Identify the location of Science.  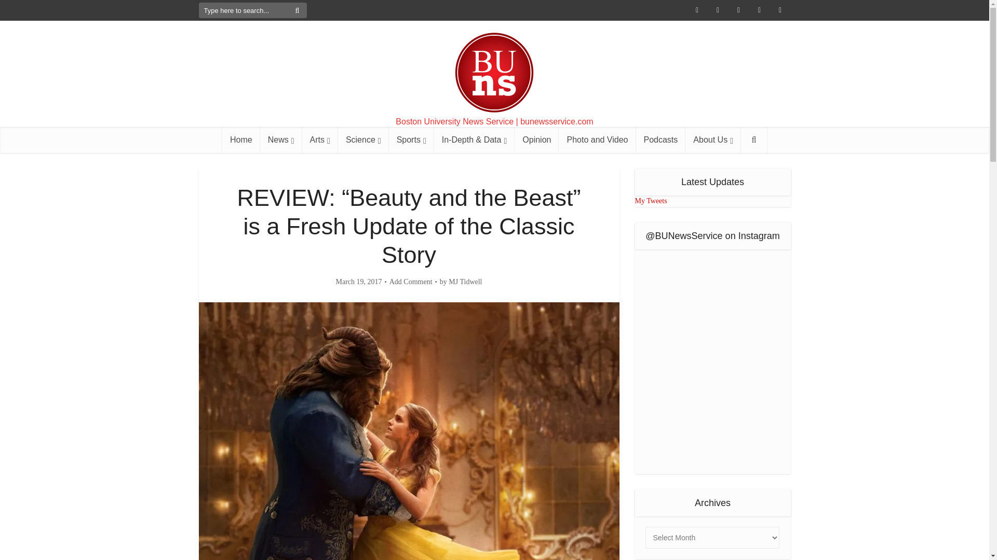
(363, 140).